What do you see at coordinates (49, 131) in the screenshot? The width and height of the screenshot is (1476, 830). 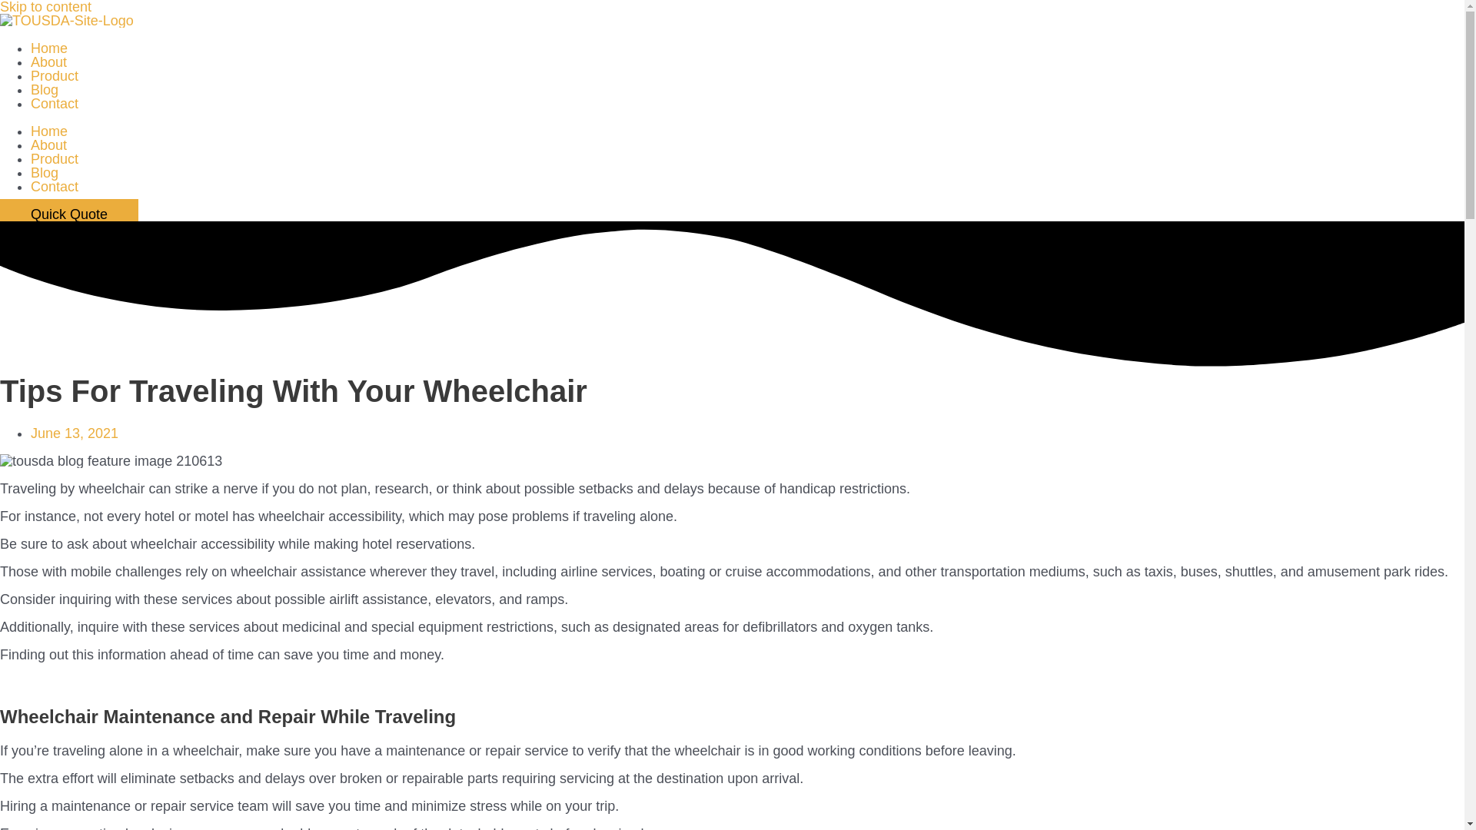 I see `Home` at bounding box center [49, 131].